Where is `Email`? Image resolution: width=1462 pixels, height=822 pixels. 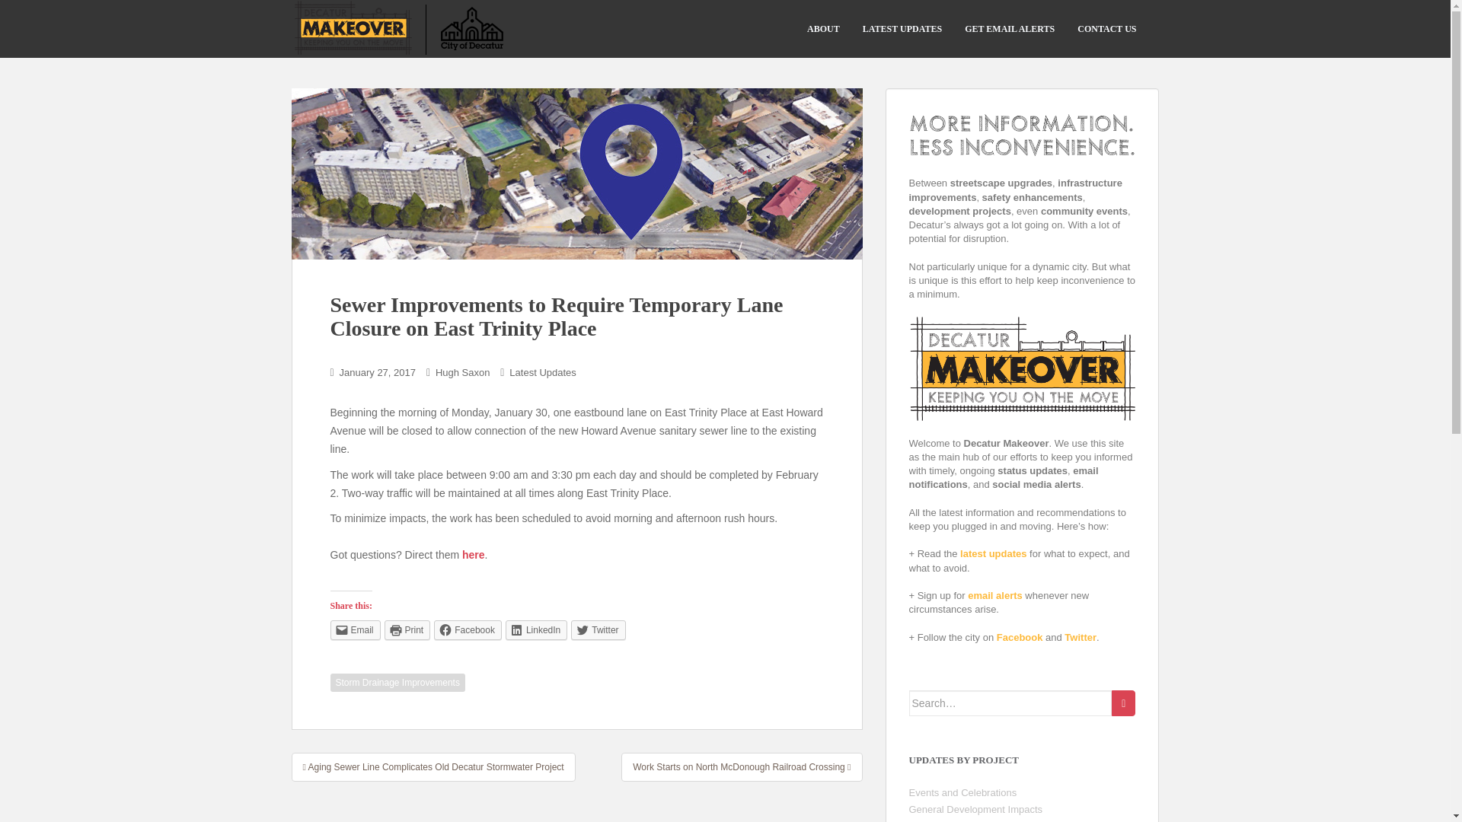
Email is located at coordinates (355, 630).